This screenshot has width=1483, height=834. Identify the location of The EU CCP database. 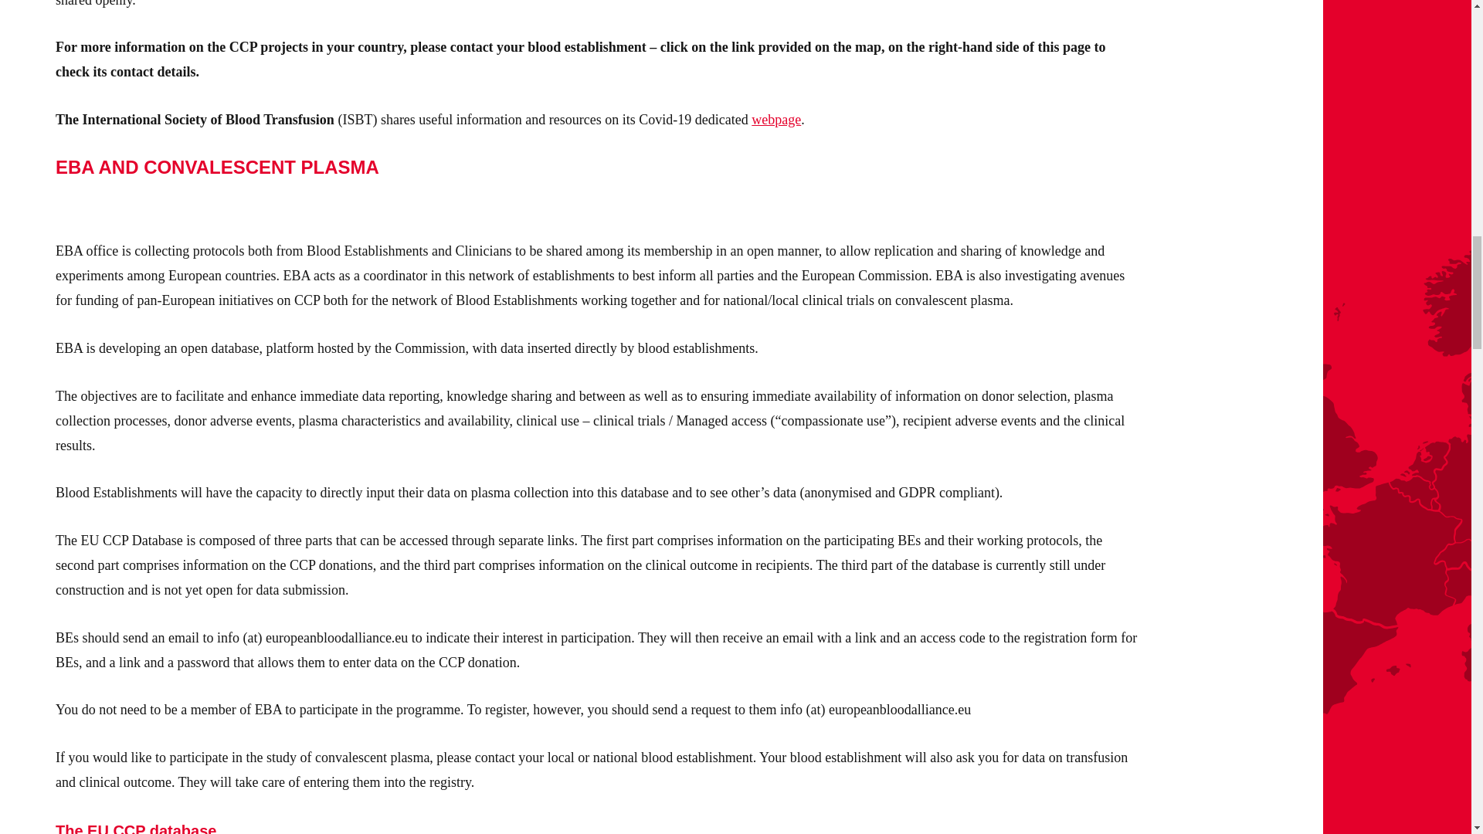
(136, 828).